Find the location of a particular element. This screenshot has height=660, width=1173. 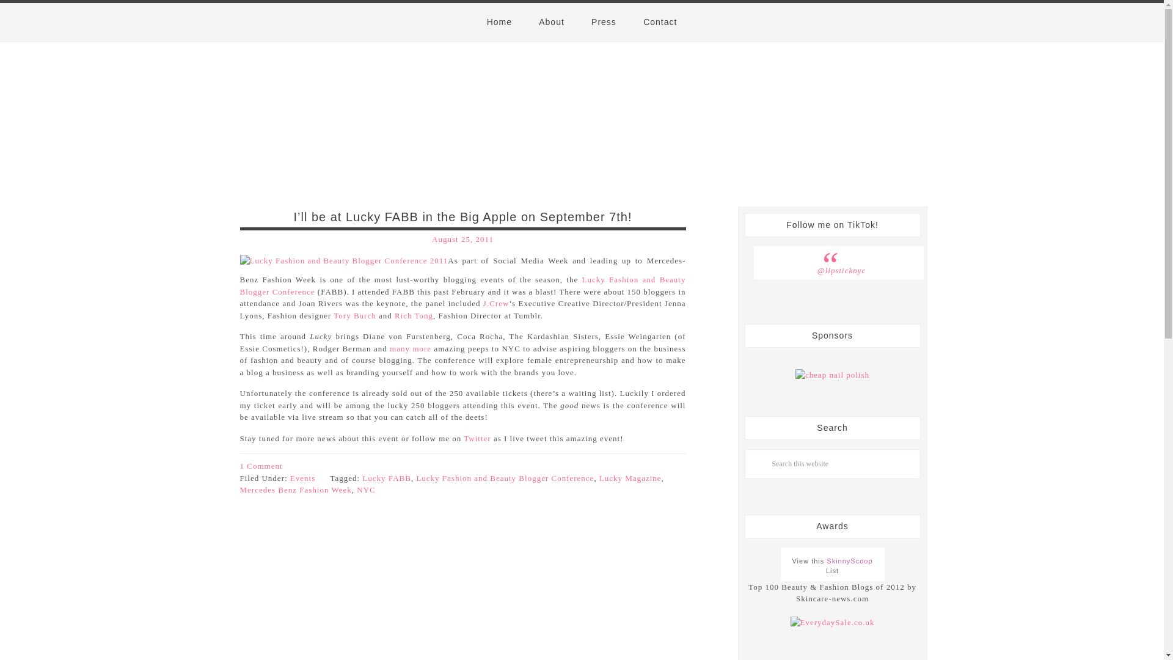

Mercedes Benz Fashion Week is located at coordinates (294, 489).